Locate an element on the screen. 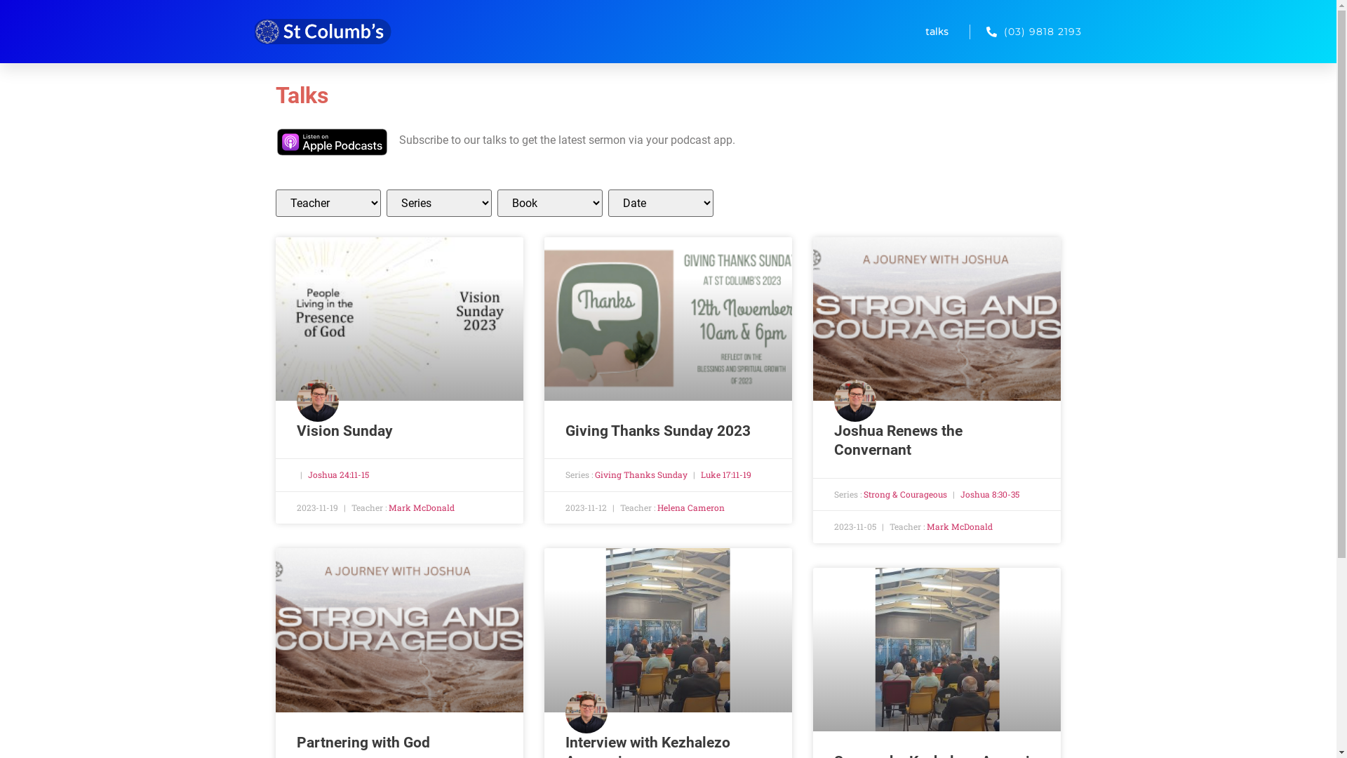 This screenshot has width=1347, height=758. Partnering with God is located at coordinates (363, 743).